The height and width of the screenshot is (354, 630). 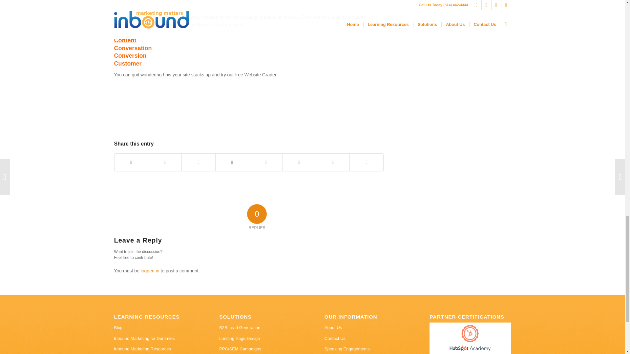 What do you see at coordinates (150, 270) in the screenshot?
I see `logged in` at bounding box center [150, 270].